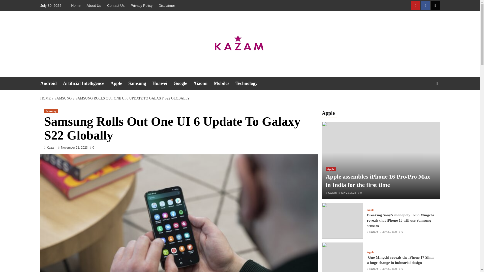  Describe the element at coordinates (140, 83) in the screenshot. I see `Samsung` at that location.